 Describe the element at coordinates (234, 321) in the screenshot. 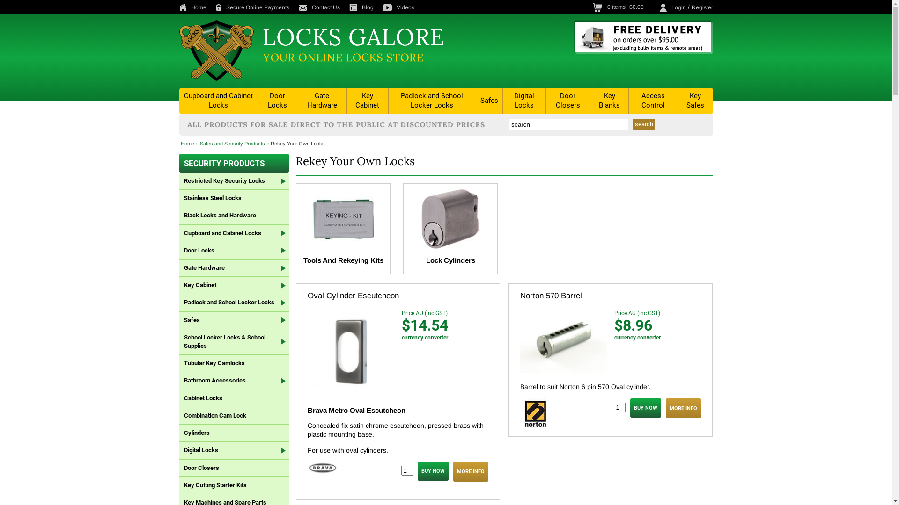

I see `Safes` at that location.